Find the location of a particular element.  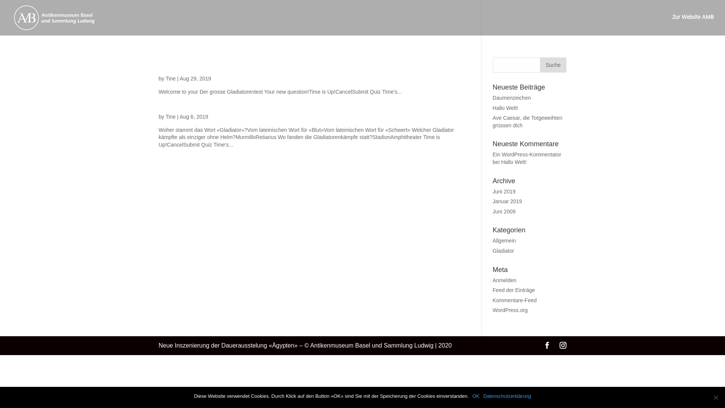

OK is located at coordinates (476, 396).